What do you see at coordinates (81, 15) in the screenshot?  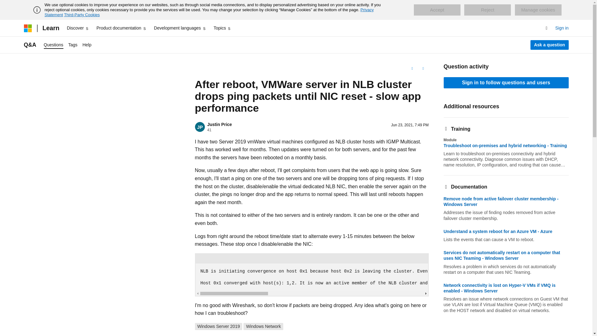 I see `Third-Party Cookies` at bounding box center [81, 15].